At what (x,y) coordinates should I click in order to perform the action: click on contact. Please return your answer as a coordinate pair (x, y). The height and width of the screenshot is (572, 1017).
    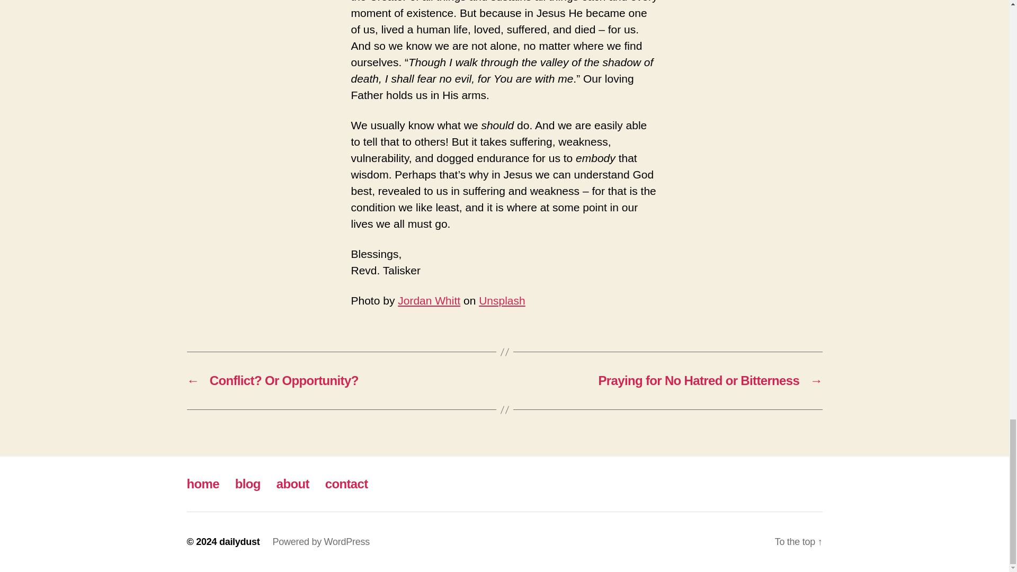
    Looking at the image, I should click on (346, 483).